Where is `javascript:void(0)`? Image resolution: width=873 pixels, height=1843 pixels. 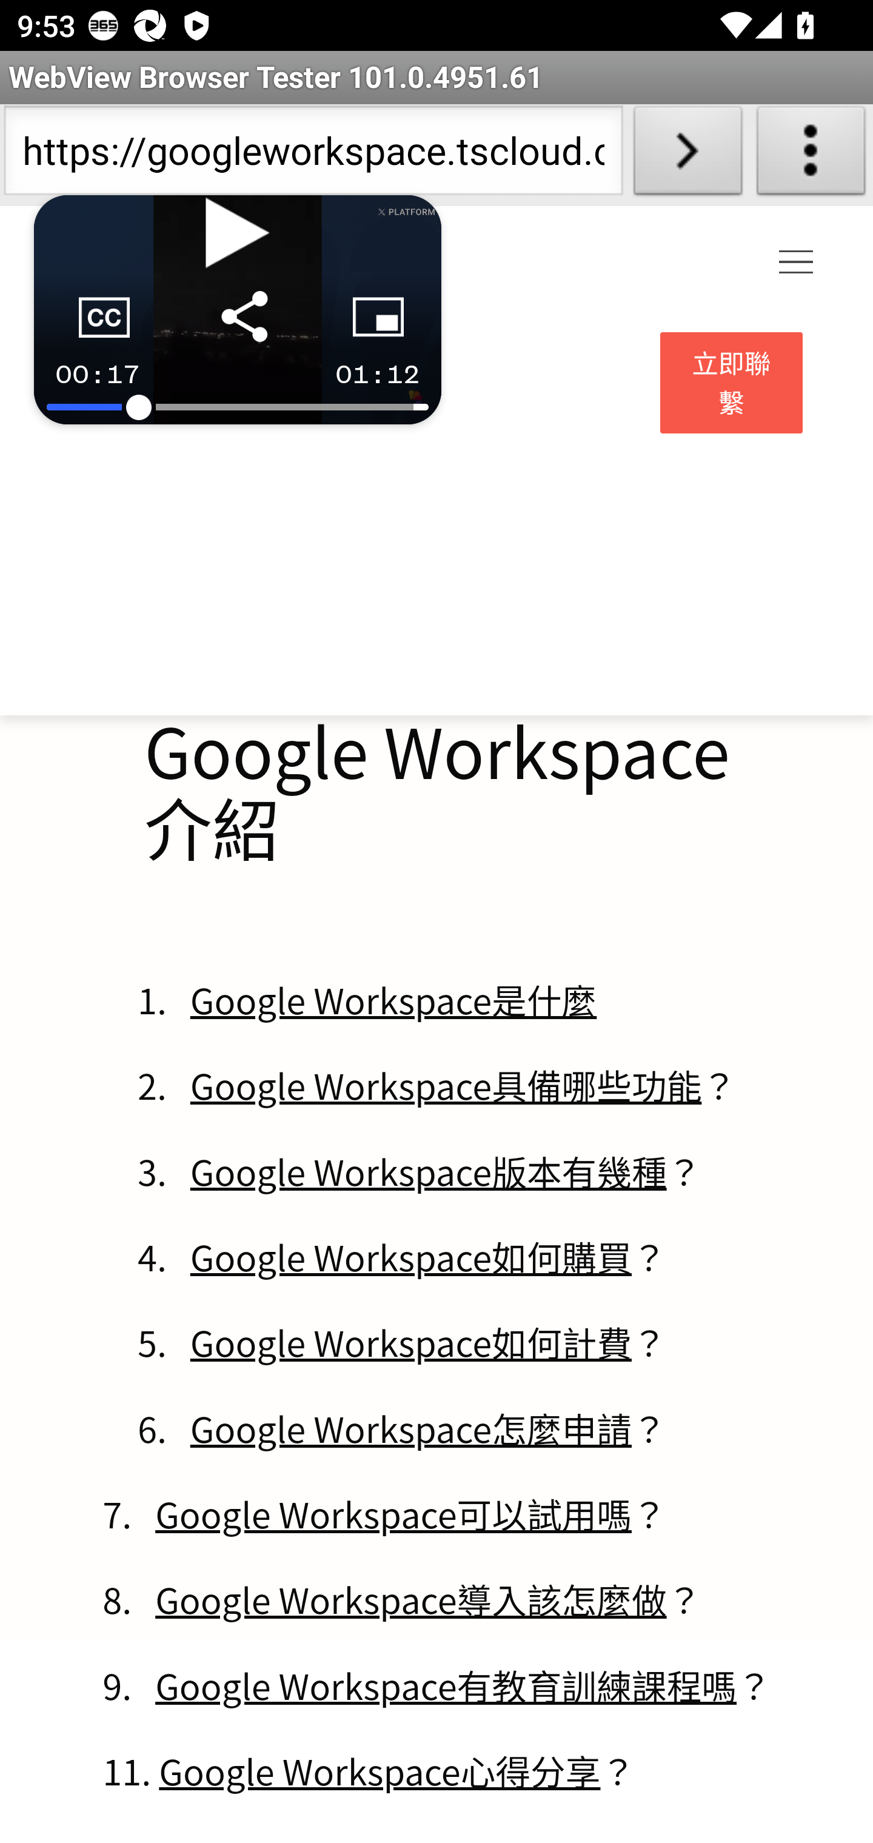
javascript:void(0) is located at coordinates (797, 263).